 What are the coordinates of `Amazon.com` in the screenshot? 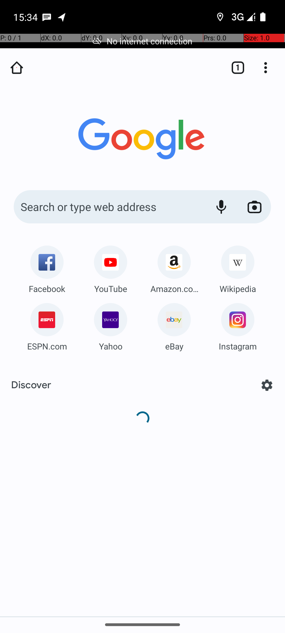 It's located at (174, 289).